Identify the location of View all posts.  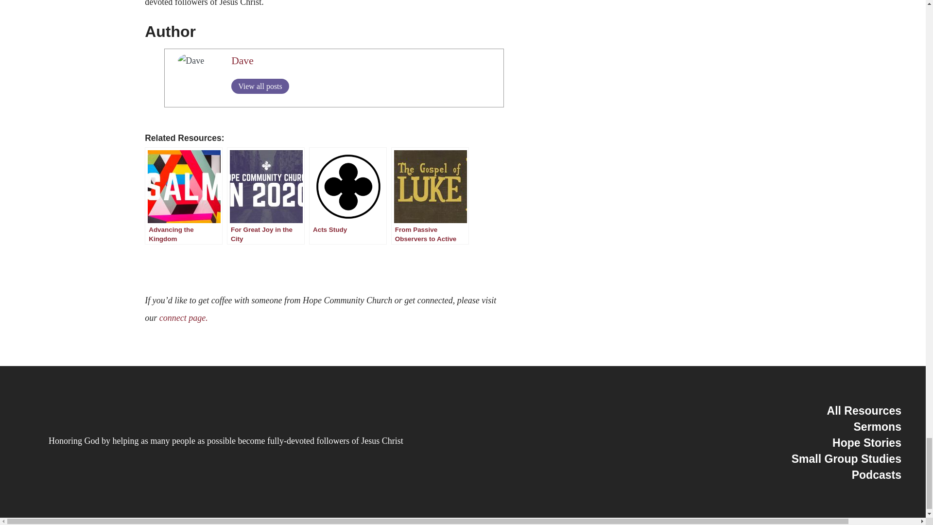
(260, 87).